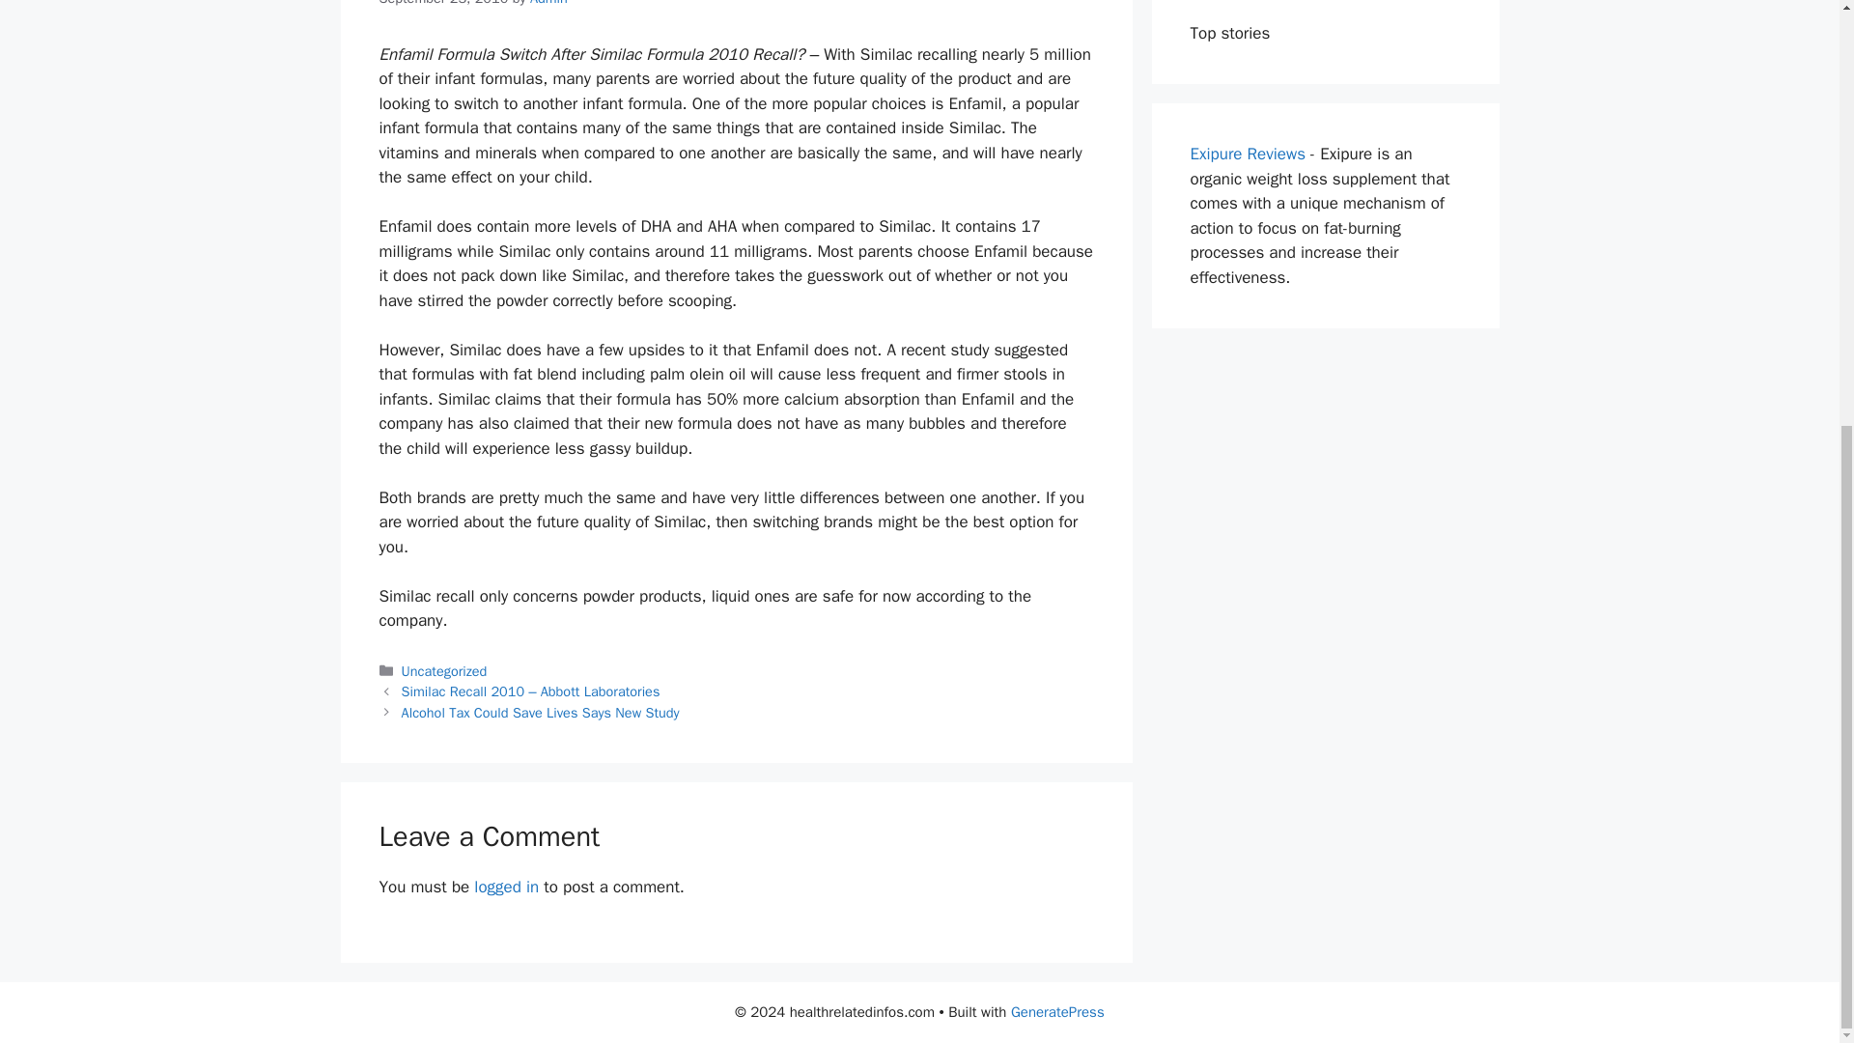 This screenshot has height=1043, width=1854. I want to click on Admin, so click(548, 3).